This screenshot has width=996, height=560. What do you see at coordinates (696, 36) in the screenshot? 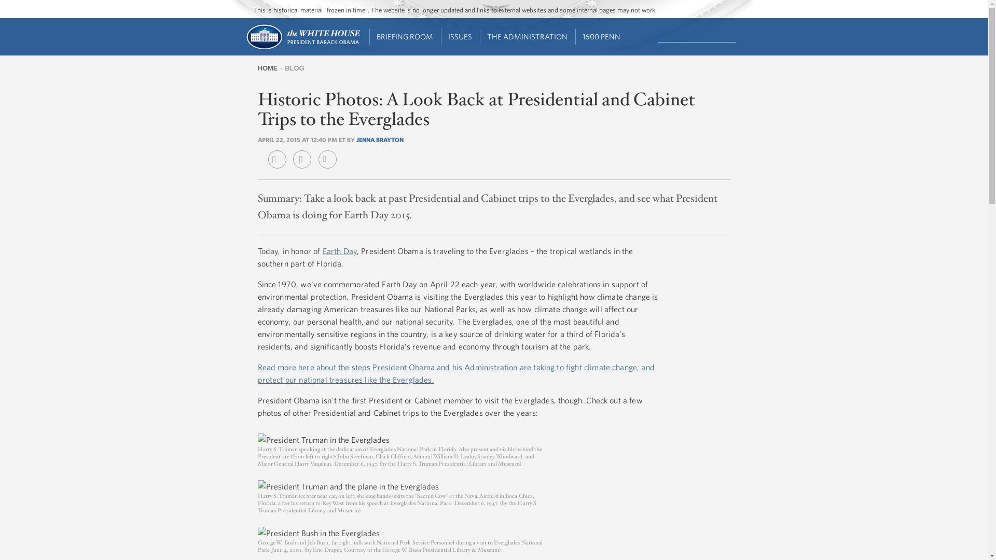
I see `Enter the terms you wish to search for.` at bounding box center [696, 36].